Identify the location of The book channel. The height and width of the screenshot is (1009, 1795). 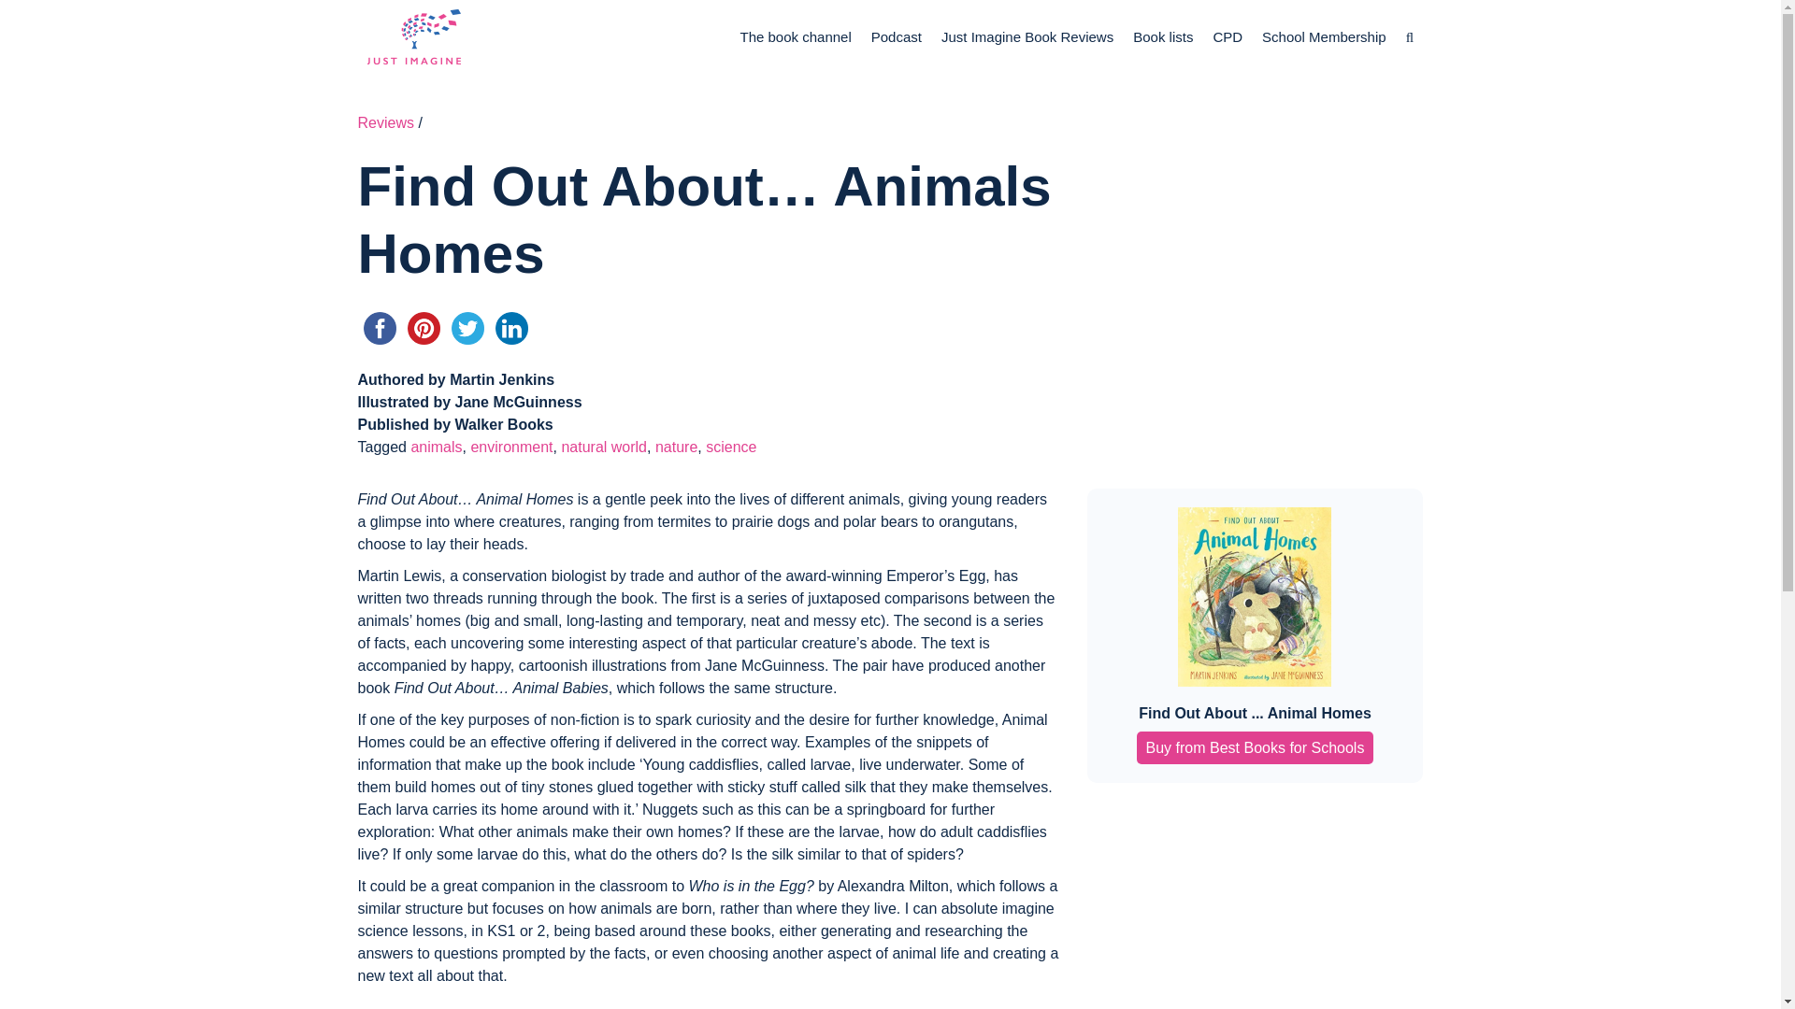
(796, 36).